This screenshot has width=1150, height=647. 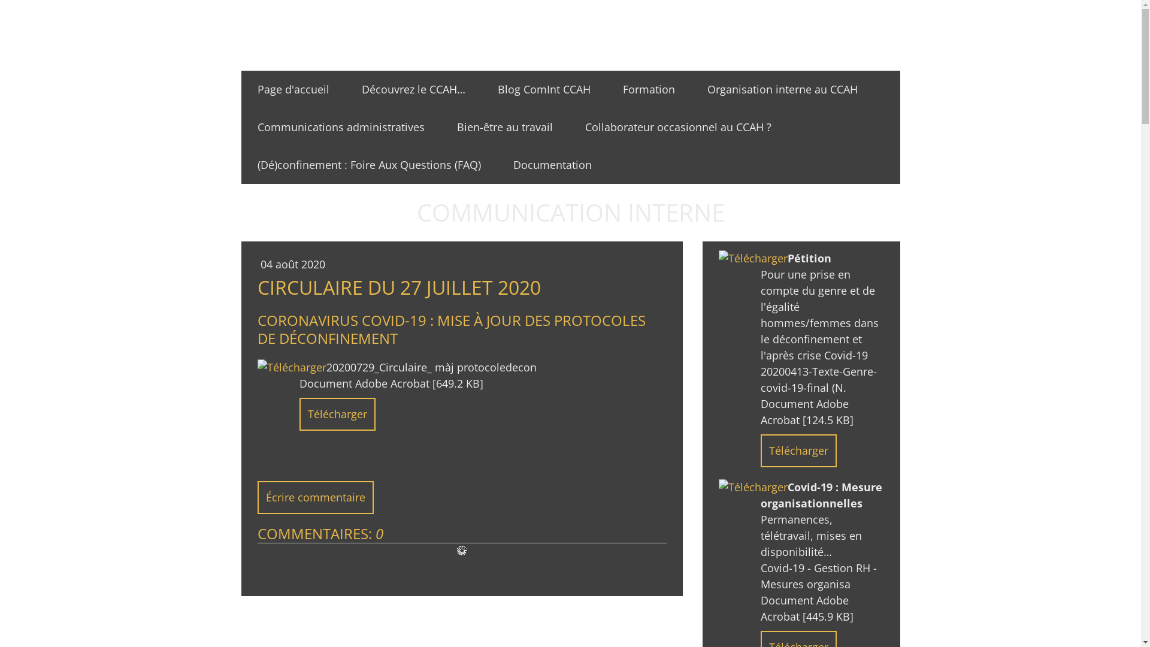 I want to click on Communications administratives, so click(x=340, y=127).